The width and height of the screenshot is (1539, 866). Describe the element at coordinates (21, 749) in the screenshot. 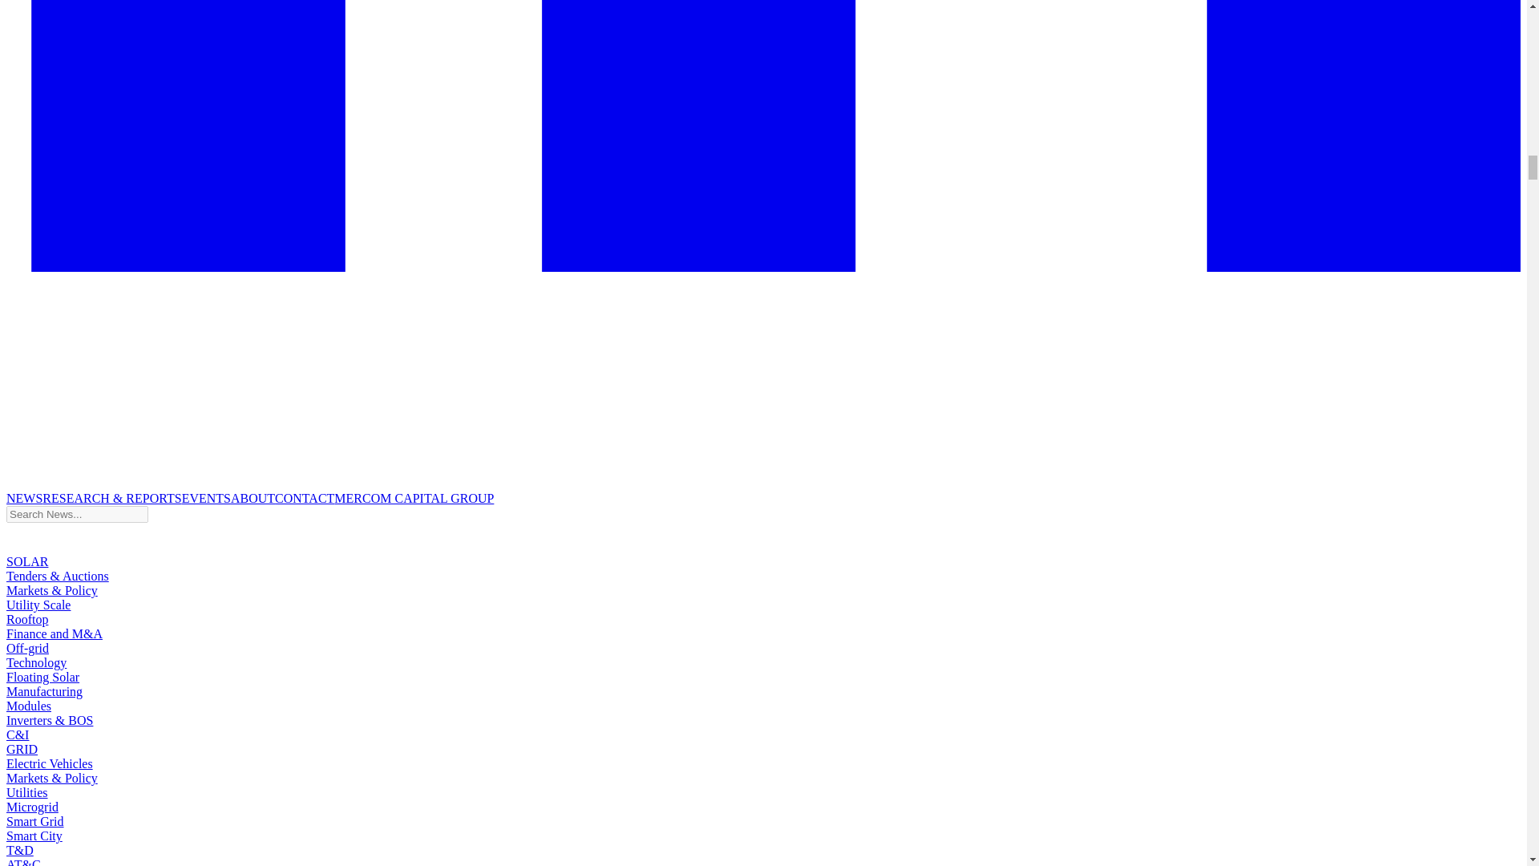

I see `GRID` at that location.